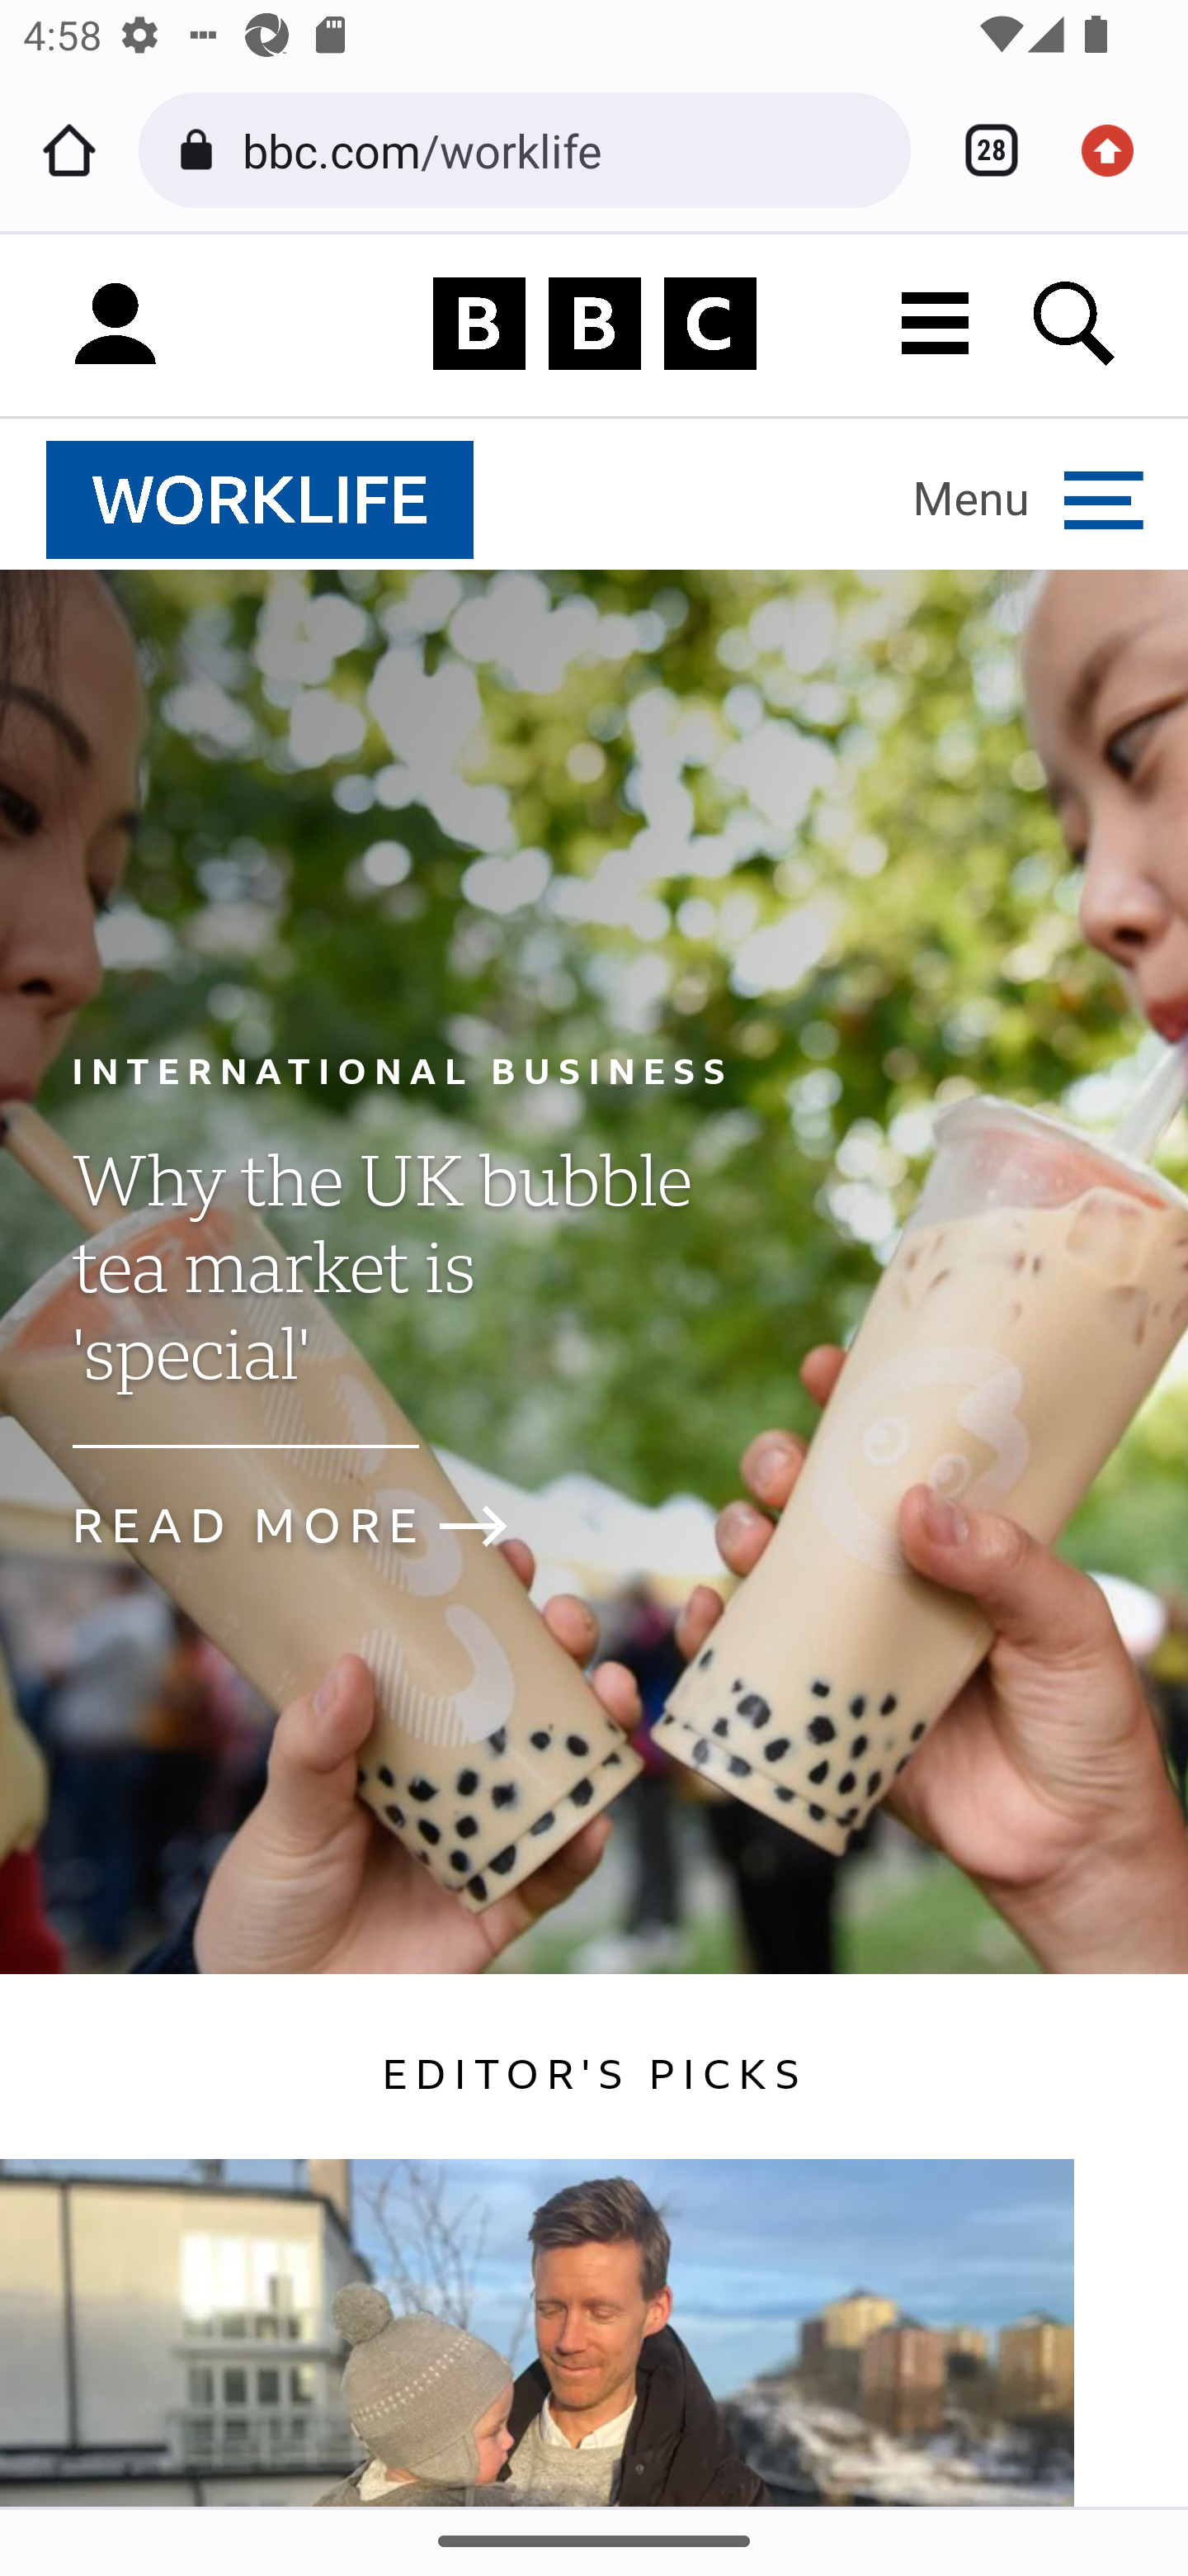 The height and width of the screenshot is (2576, 1188). Describe the element at coordinates (317, 1526) in the screenshot. I see `READ MORE` at that location.